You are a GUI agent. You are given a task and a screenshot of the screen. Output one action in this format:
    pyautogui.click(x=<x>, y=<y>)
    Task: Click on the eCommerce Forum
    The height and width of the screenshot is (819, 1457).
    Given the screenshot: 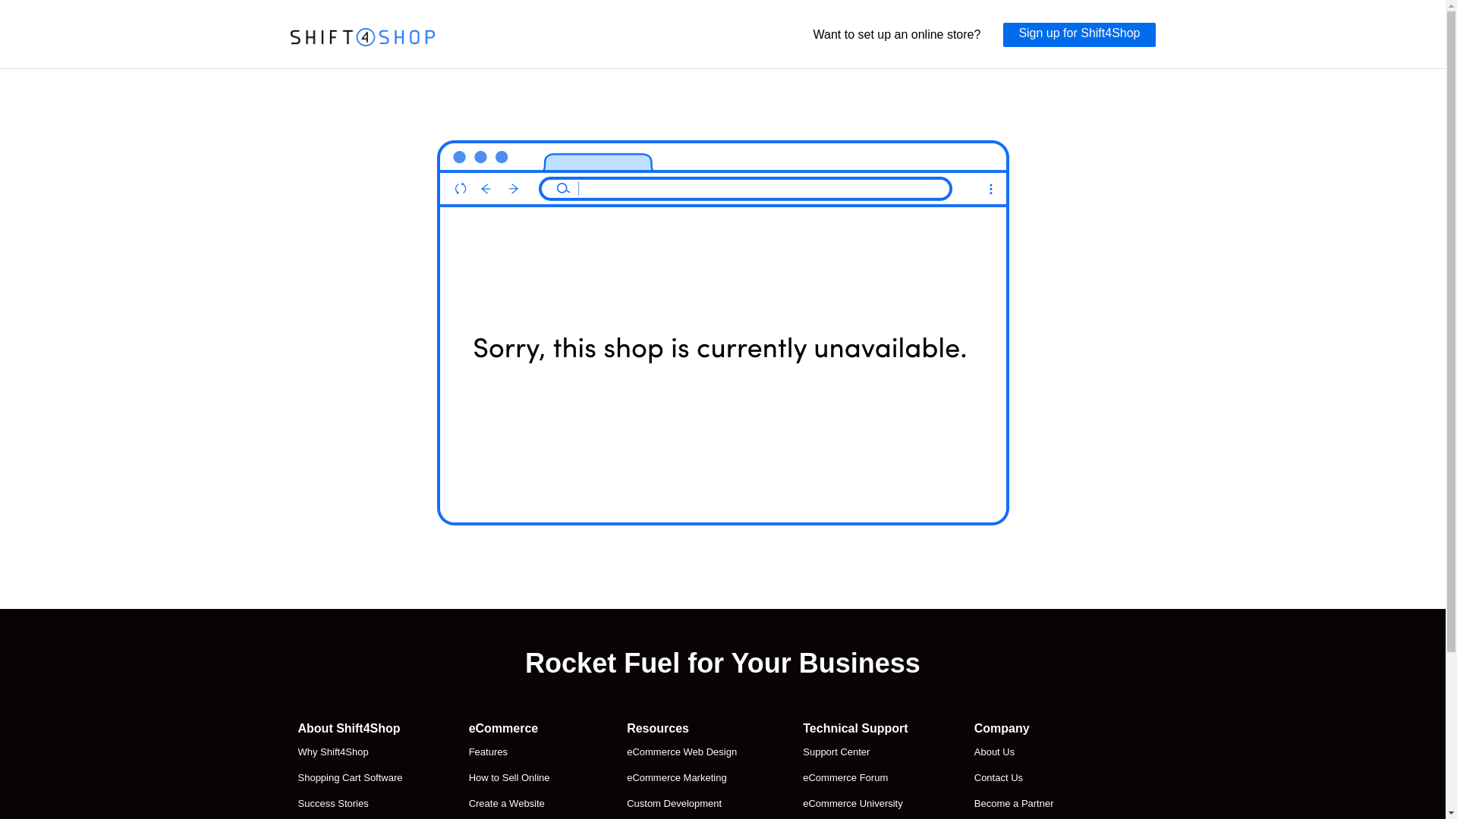 What is the action you would take?
    pyautogui.click(x=854, y=778)
    